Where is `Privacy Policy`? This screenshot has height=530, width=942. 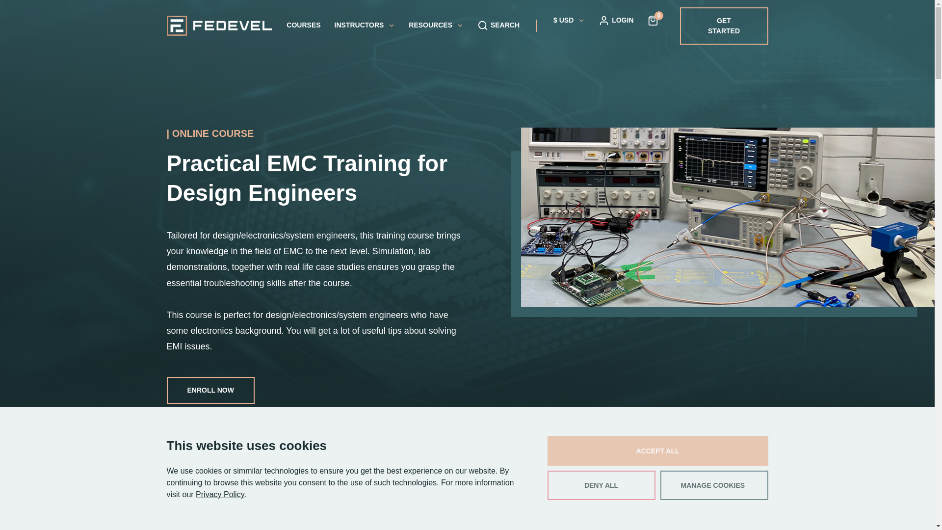
Privacy Policy is located at coordinates (220, 494).